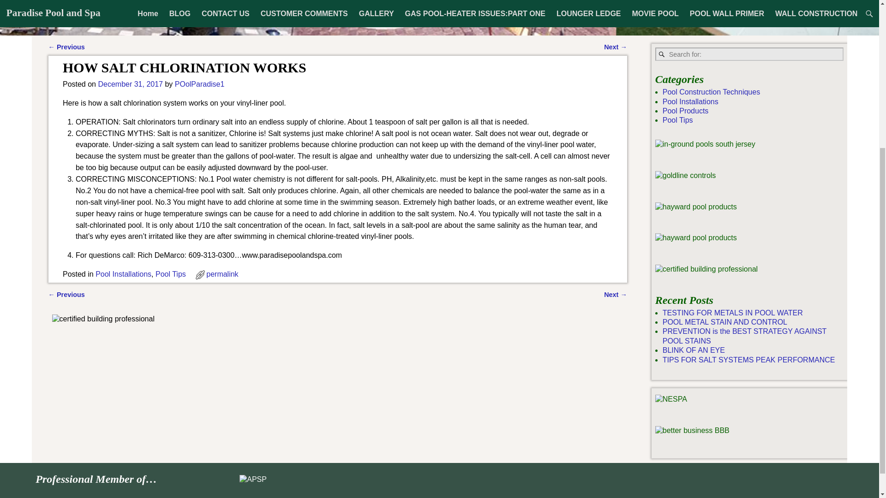  What do you see at coordinates (677, 120) in the screenshot?
I see `Pool Tips` at bounding box center [677, 120].